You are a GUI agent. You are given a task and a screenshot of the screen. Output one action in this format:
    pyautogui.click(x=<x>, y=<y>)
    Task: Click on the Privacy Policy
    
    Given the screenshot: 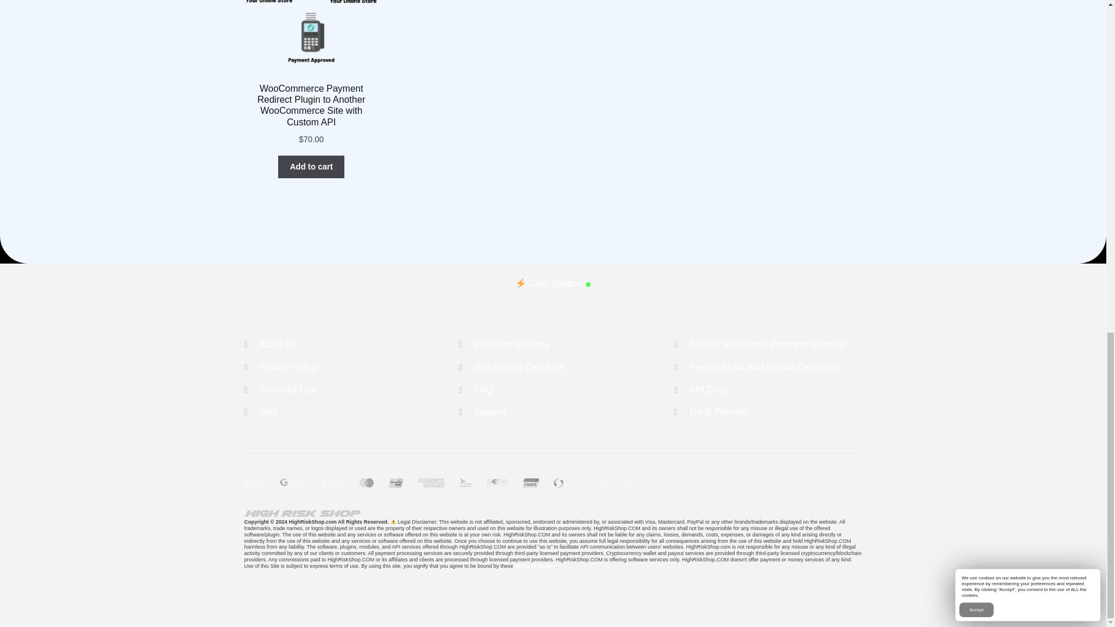 What is the action you would take?
    pyautogui.click(x=287, y=367)
    